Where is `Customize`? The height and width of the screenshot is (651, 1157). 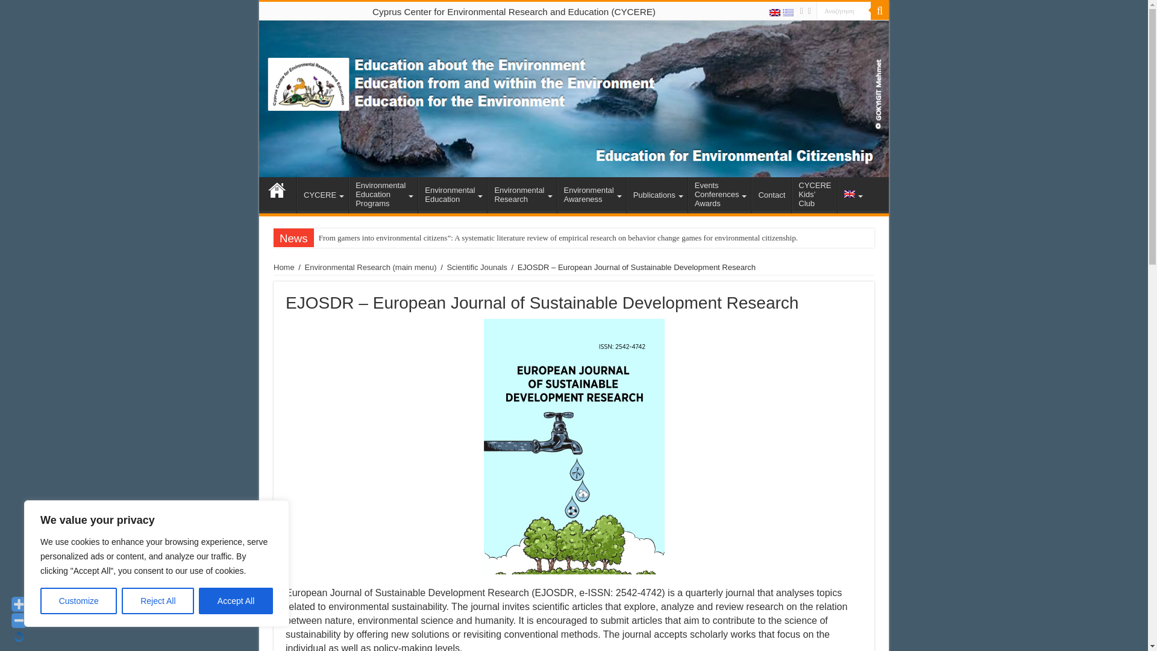 Customize is located at coordinates (78, 601).